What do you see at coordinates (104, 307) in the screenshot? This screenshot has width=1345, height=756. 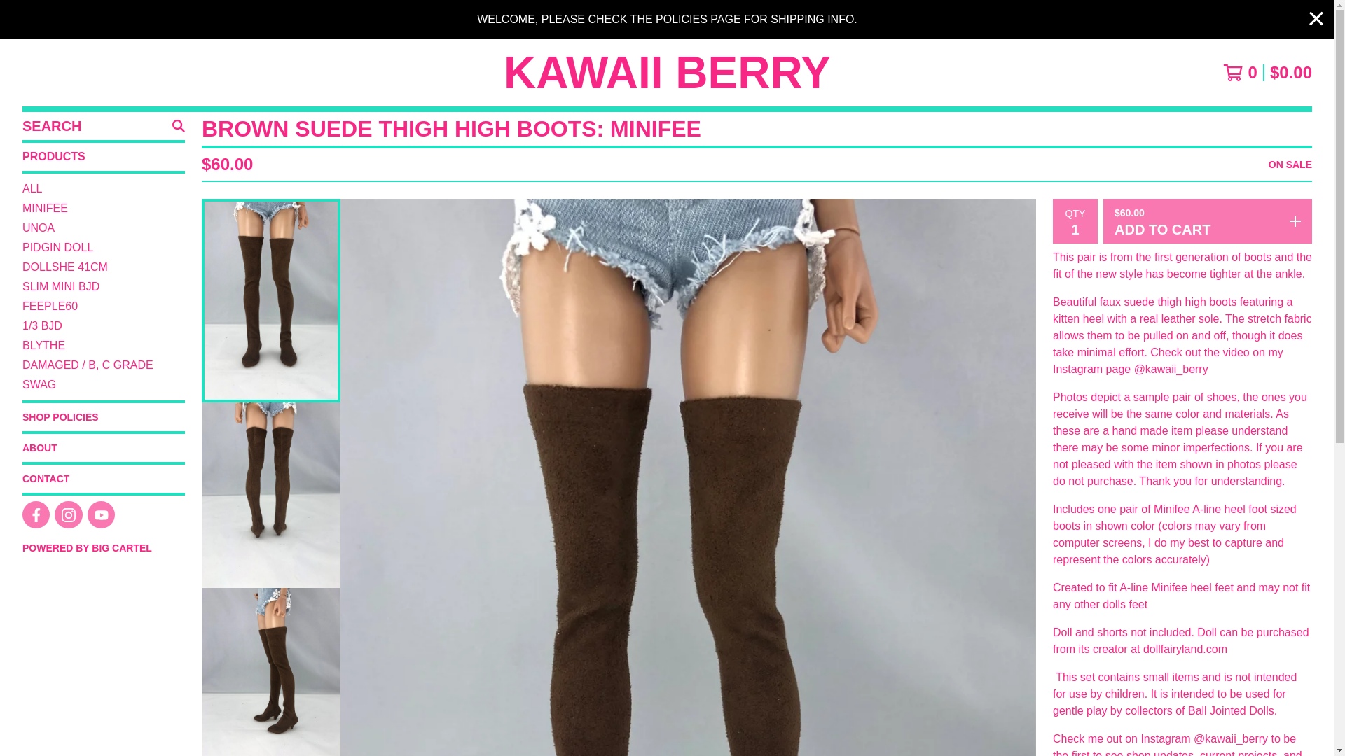 I see `FEEPLE60` at bounding box center [104, 307].